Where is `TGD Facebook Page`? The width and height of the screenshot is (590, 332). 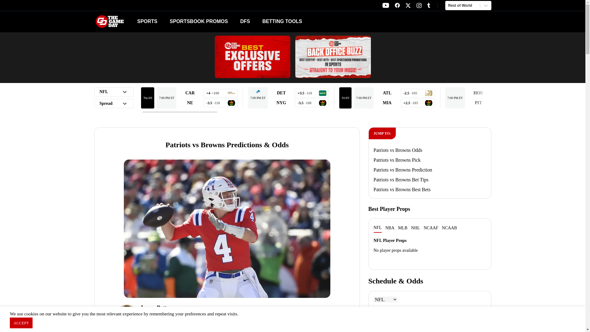
TGD Facebook Page is located at coordinates (397, 160).